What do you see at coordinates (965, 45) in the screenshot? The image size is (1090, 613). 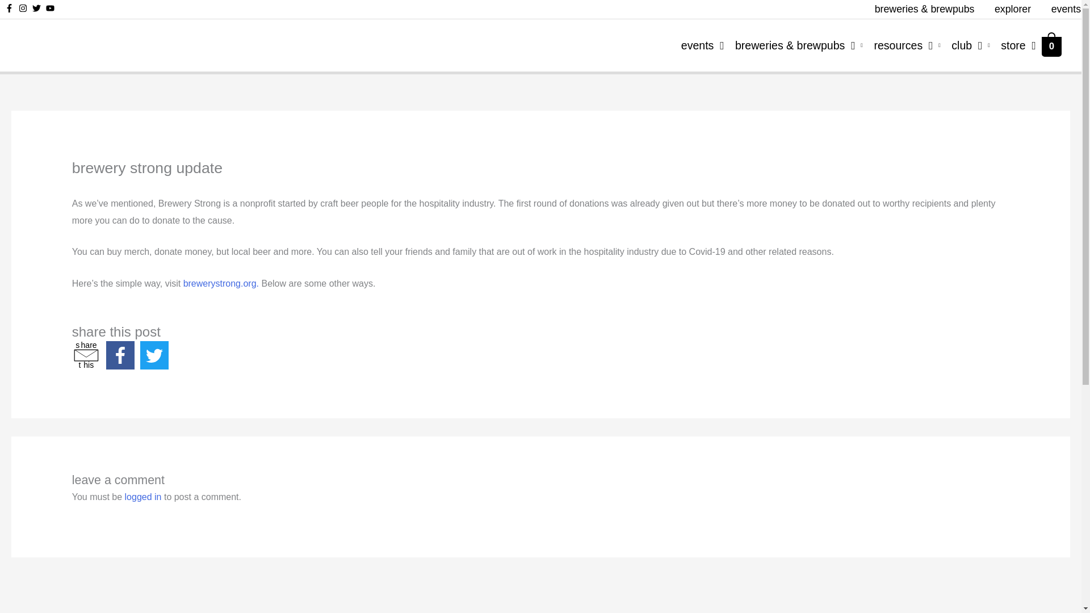 I see `NJCB Membership Club` at bounding box center [965, 45].